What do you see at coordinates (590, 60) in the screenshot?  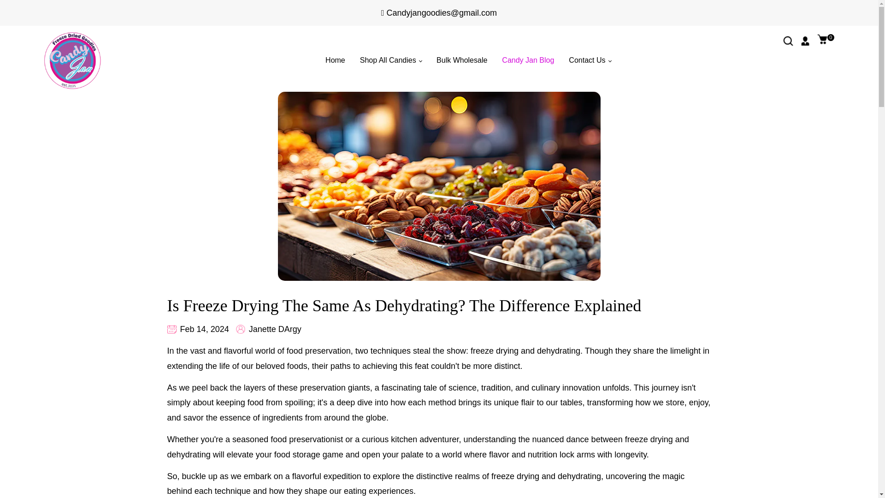 I see `Candy Jan Blog` at bounding box center [590, 60].